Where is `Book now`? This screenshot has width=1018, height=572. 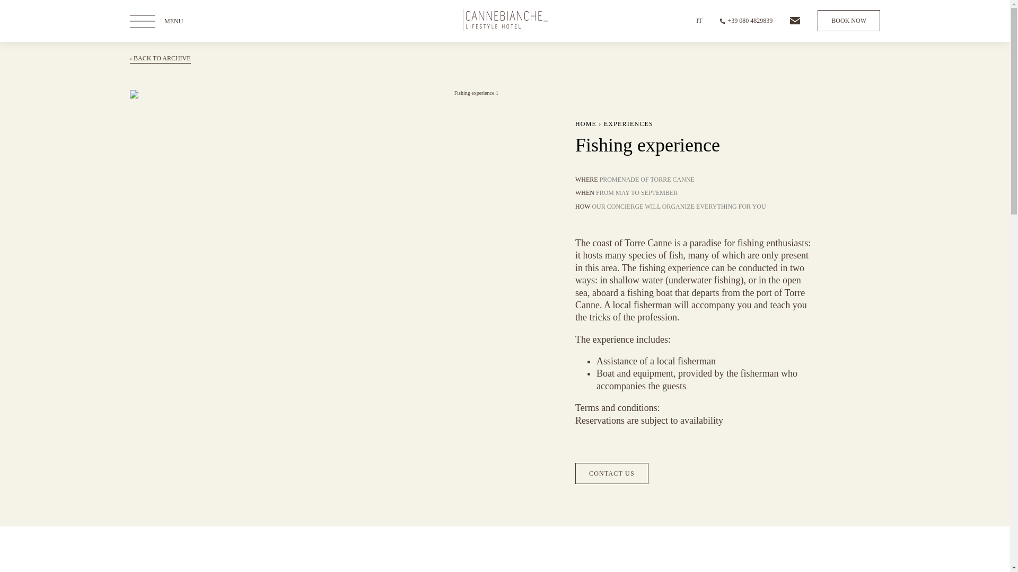 Book now is located at coordinates (848, 21).